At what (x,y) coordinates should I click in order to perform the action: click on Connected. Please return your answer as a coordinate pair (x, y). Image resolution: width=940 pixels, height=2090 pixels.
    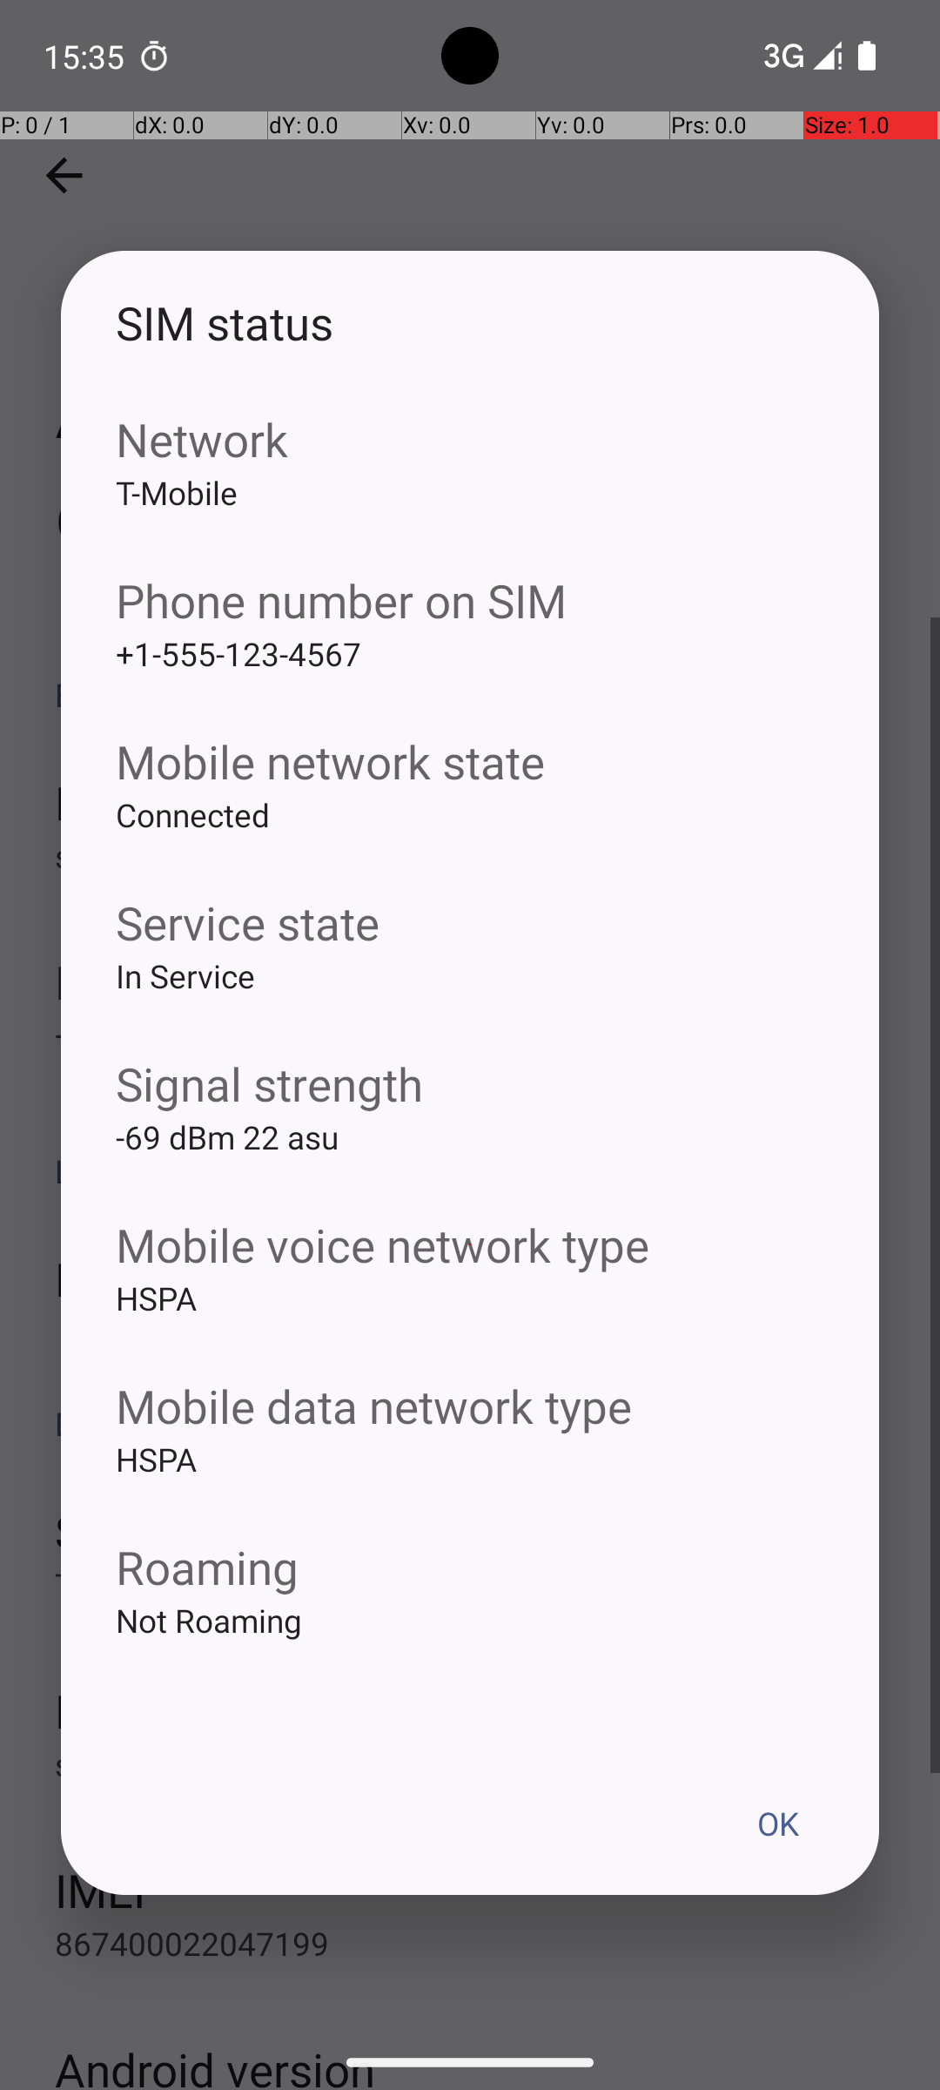
    Looking at the image, I should click on (470, 842).